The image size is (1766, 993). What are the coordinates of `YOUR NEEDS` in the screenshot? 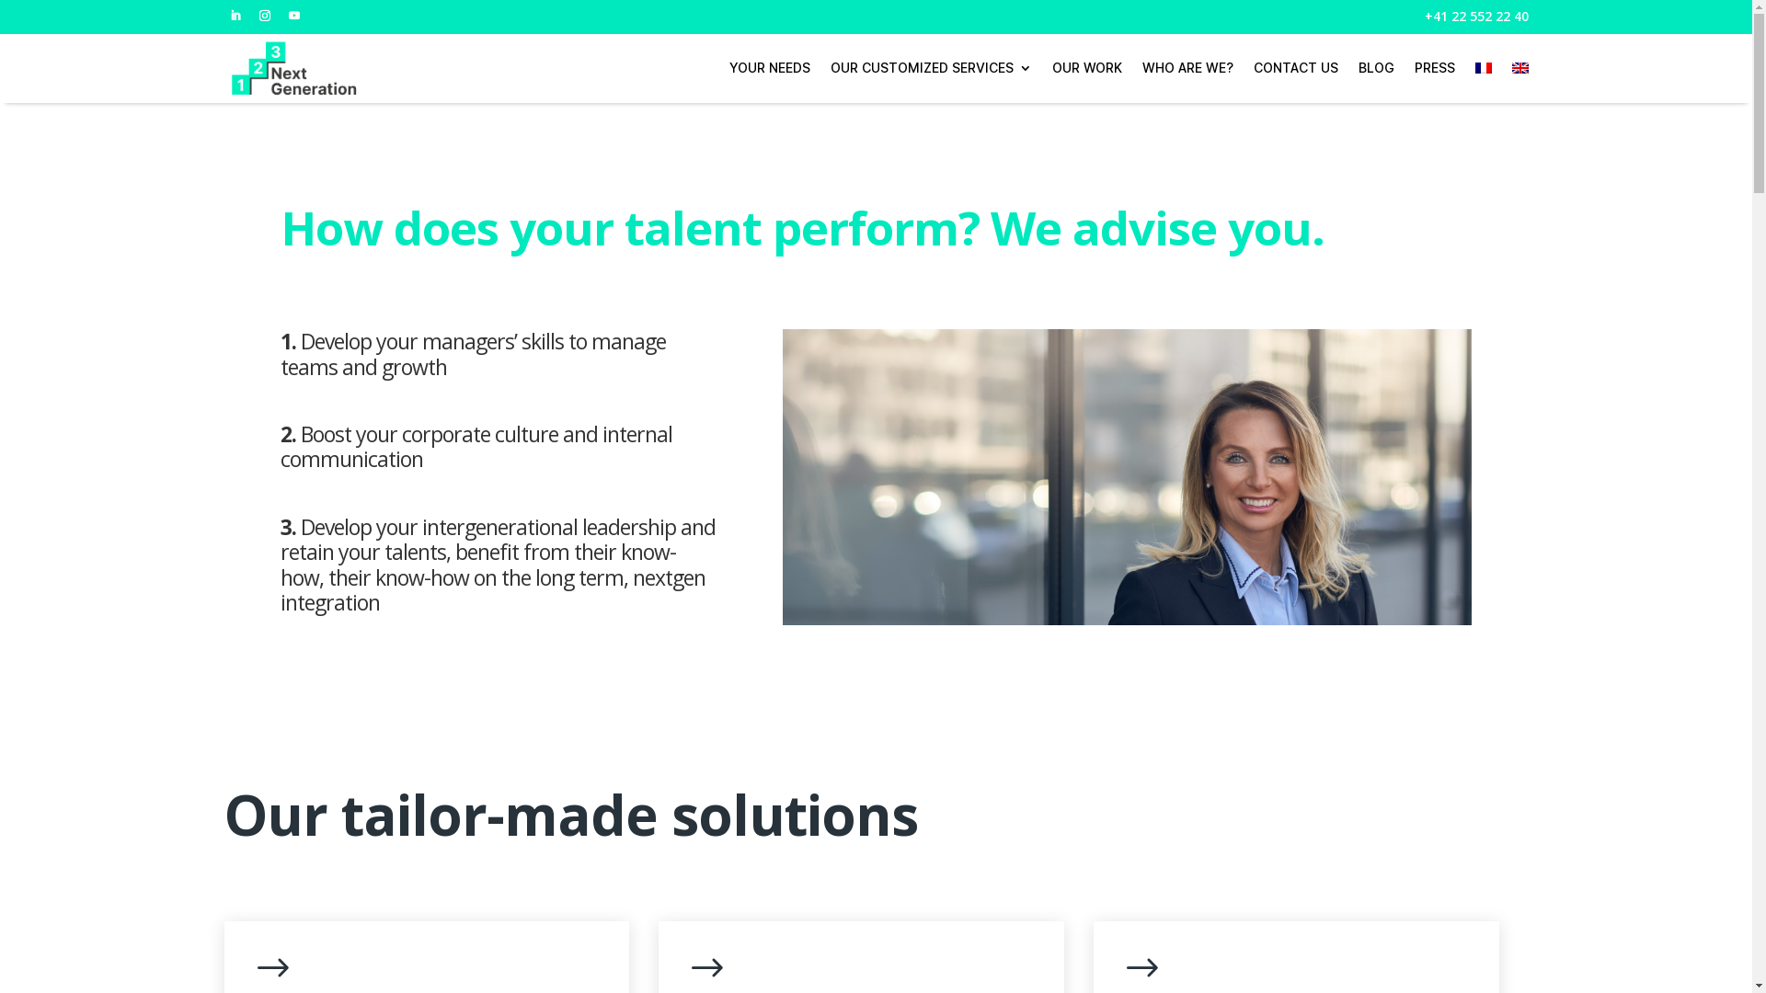 It's located at (769, 68).